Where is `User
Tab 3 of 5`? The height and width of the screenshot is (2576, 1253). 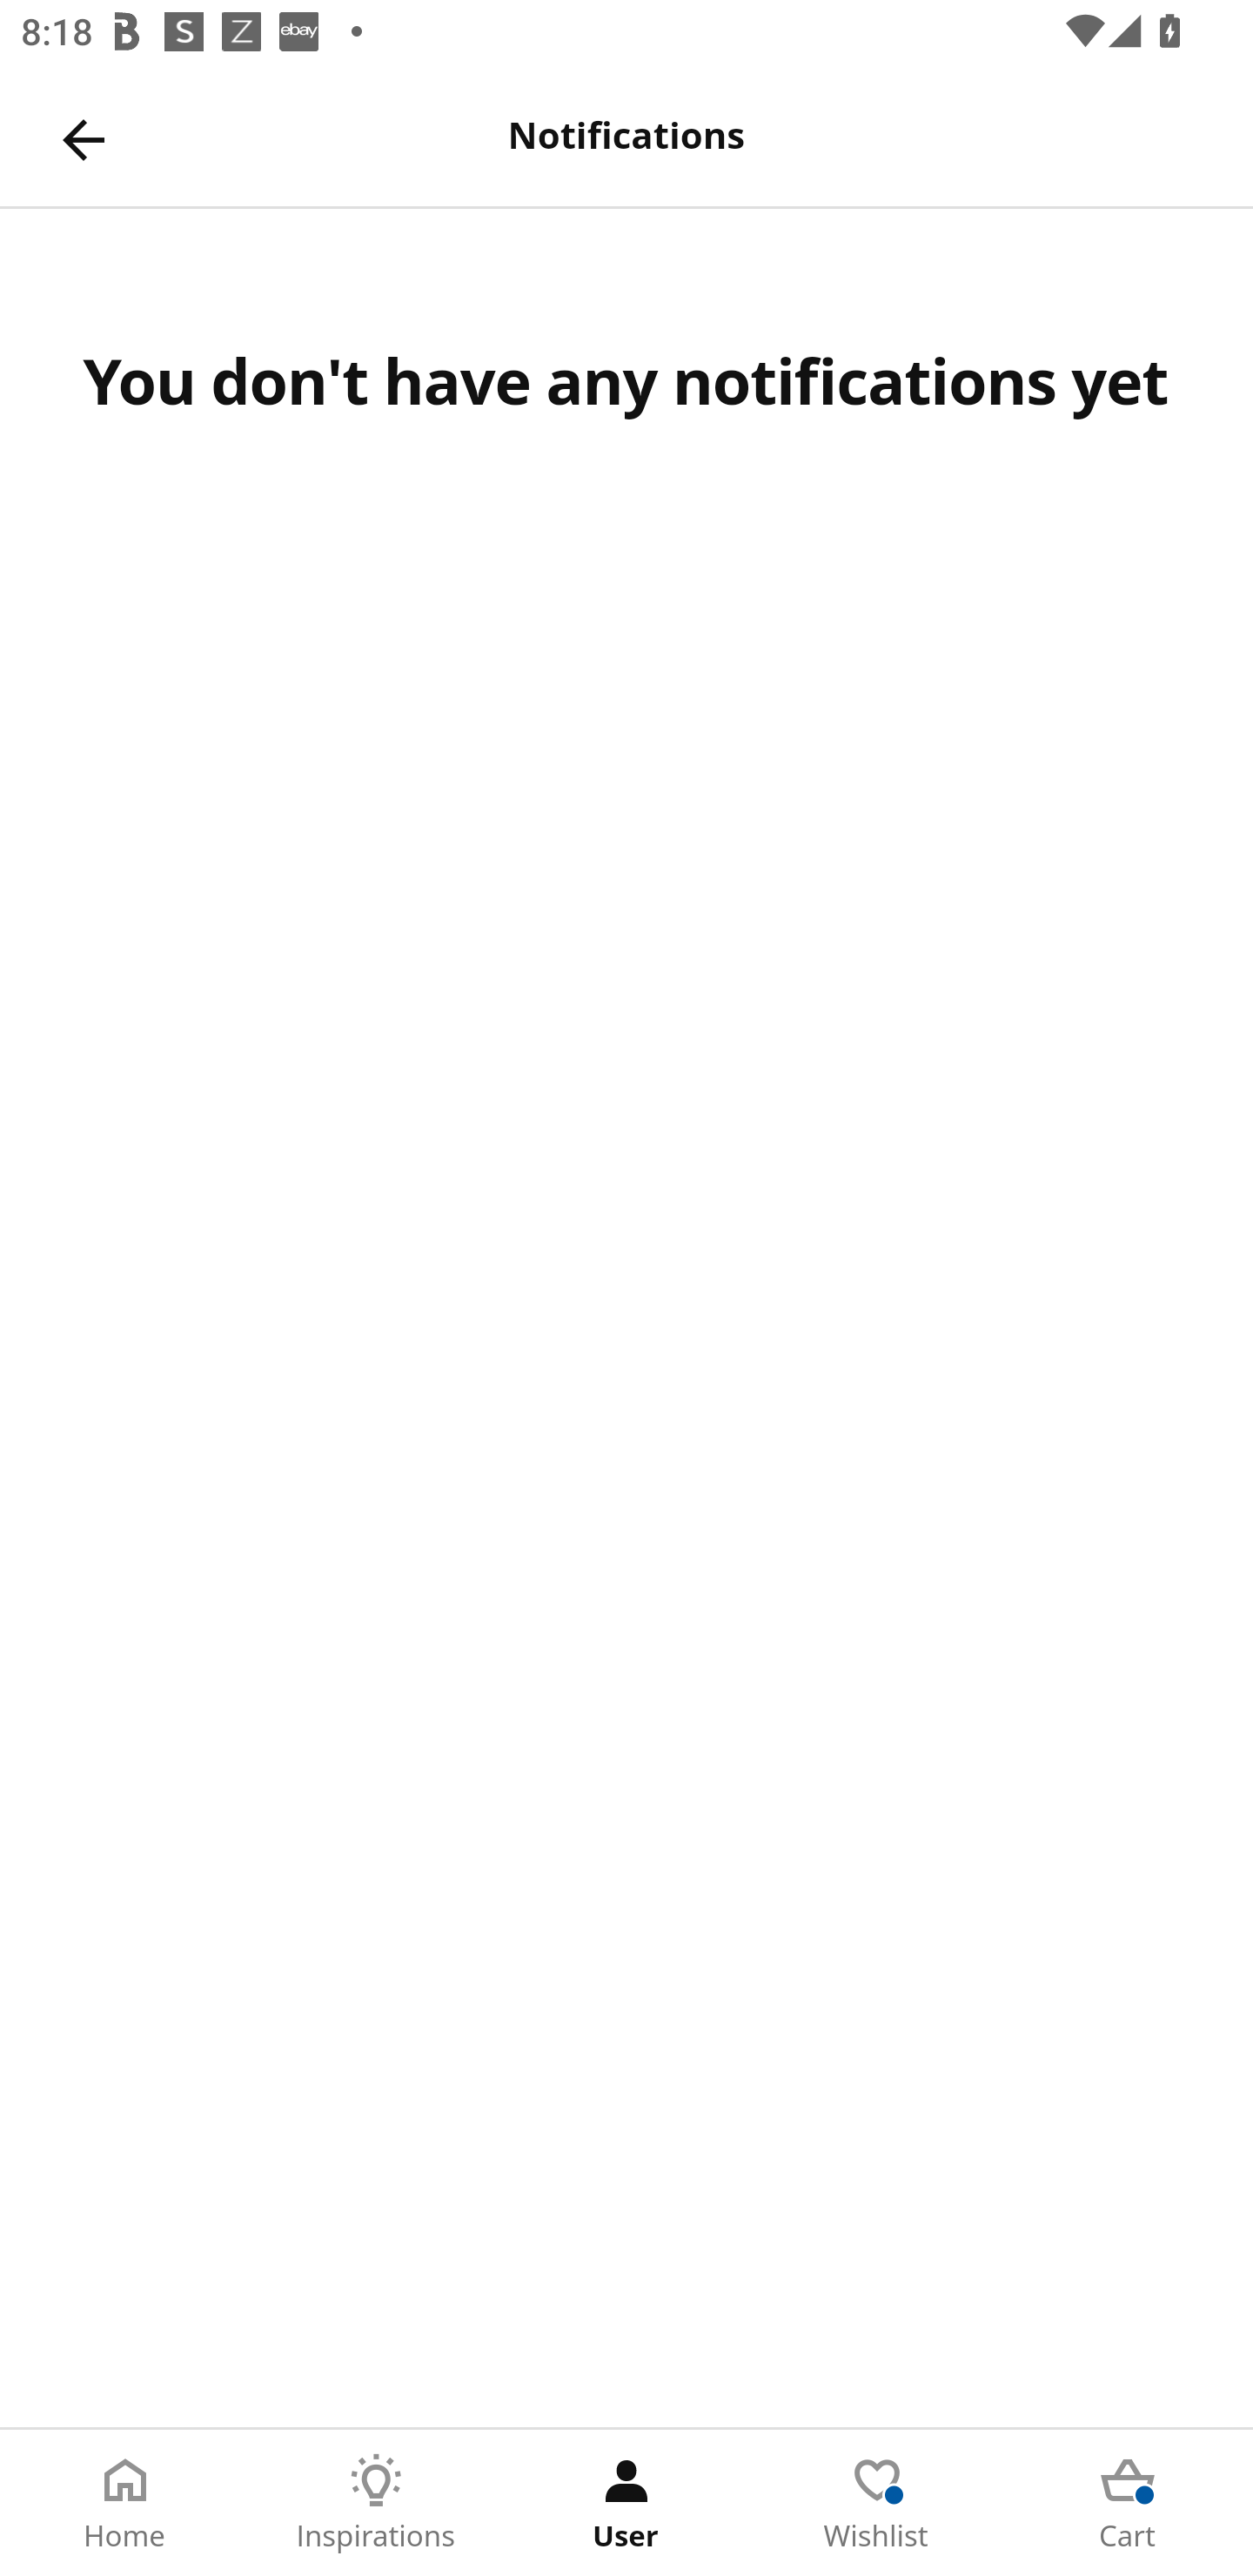
User
Tab 3 of 5 is located at coordinates (626, 2503).